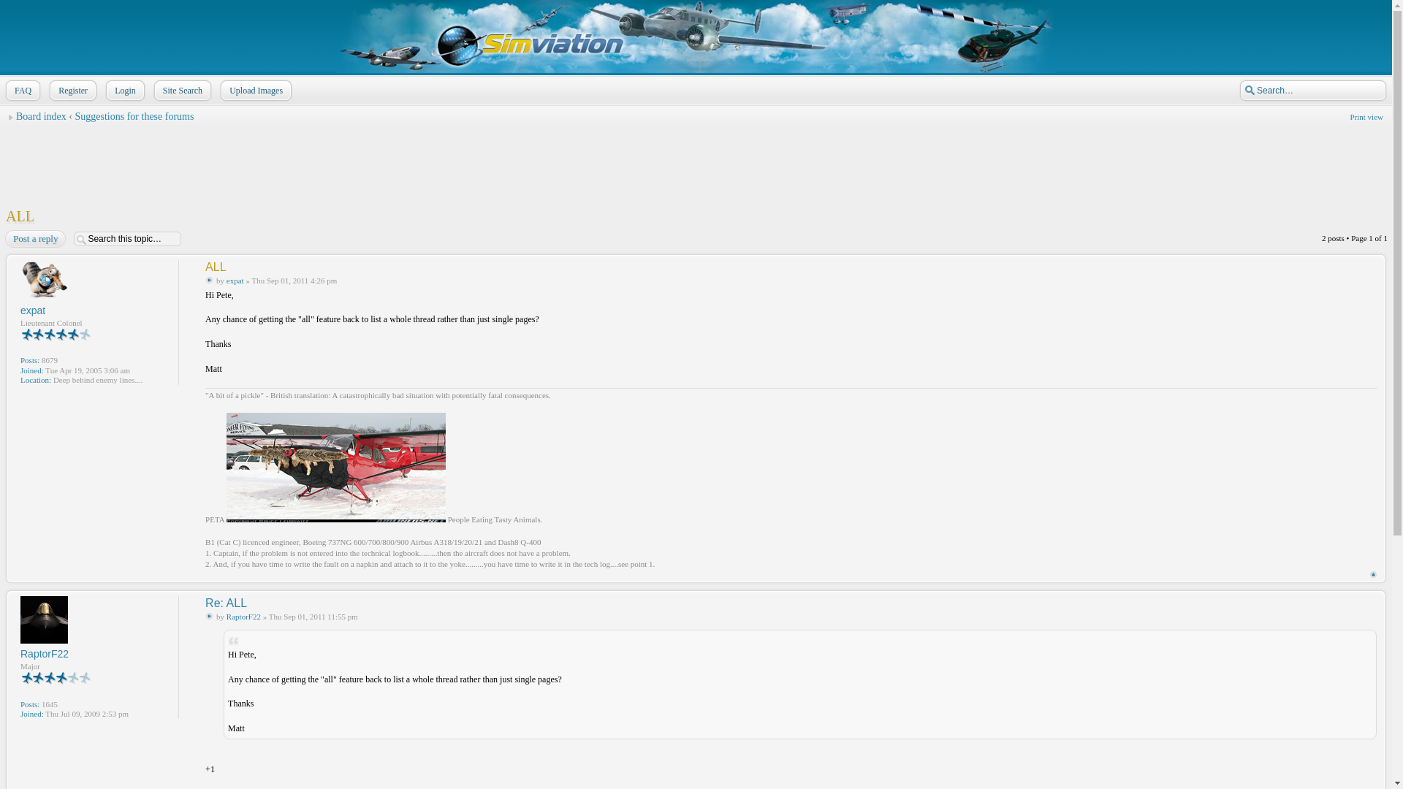 The width and height of the screenshot is (1403, 789). Describe the element at coordinates (215, 267) in the screenshot. I see `ALL` at that location.